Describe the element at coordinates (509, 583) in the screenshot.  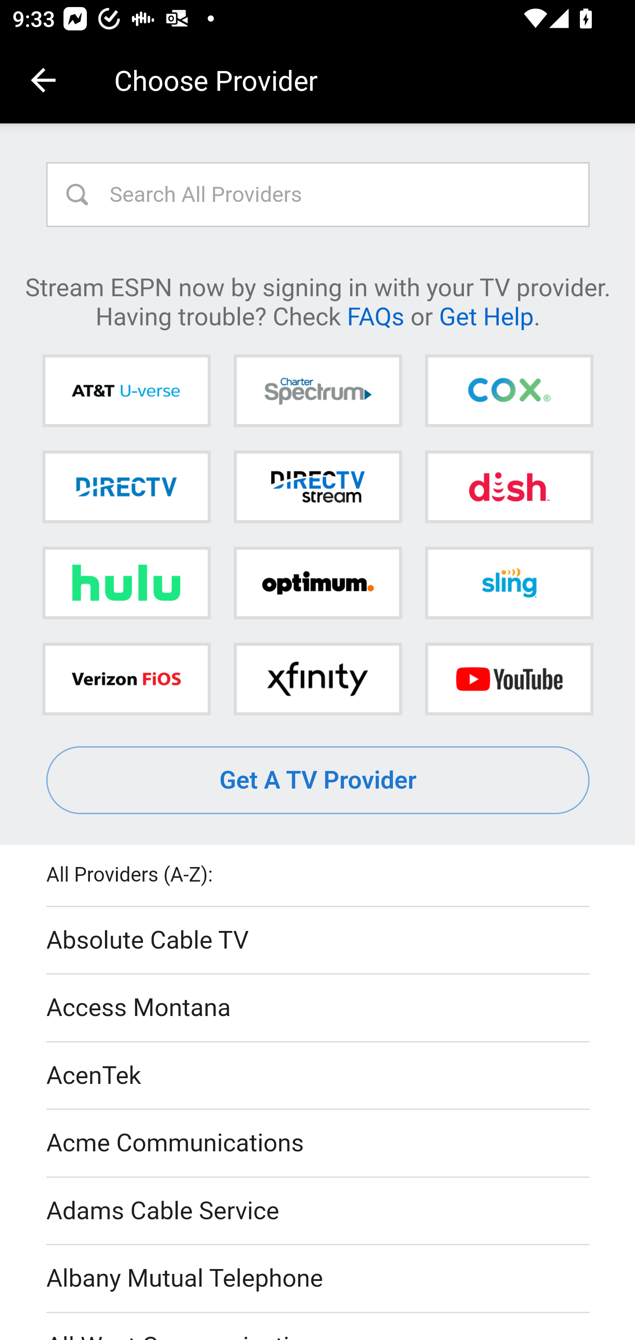
I see `Sling TV` at that location.